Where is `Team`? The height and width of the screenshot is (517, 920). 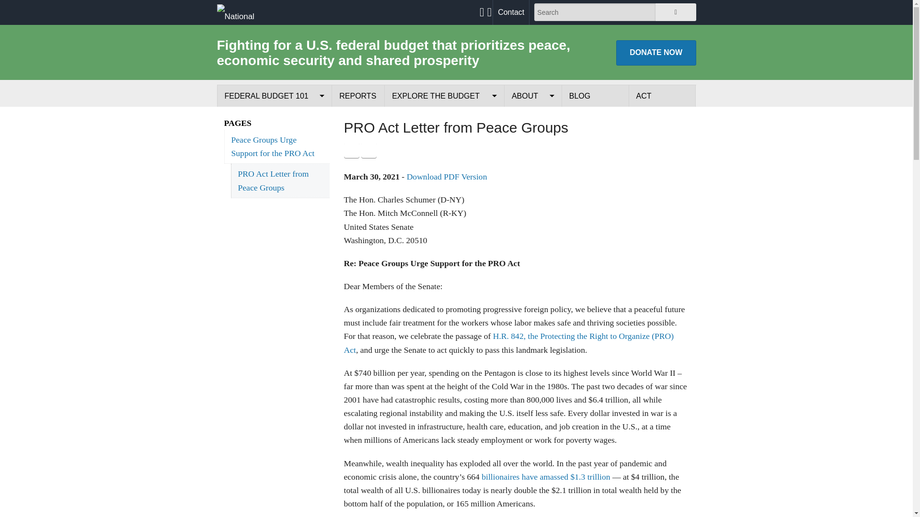
Team is located at coordinates (533, 162).